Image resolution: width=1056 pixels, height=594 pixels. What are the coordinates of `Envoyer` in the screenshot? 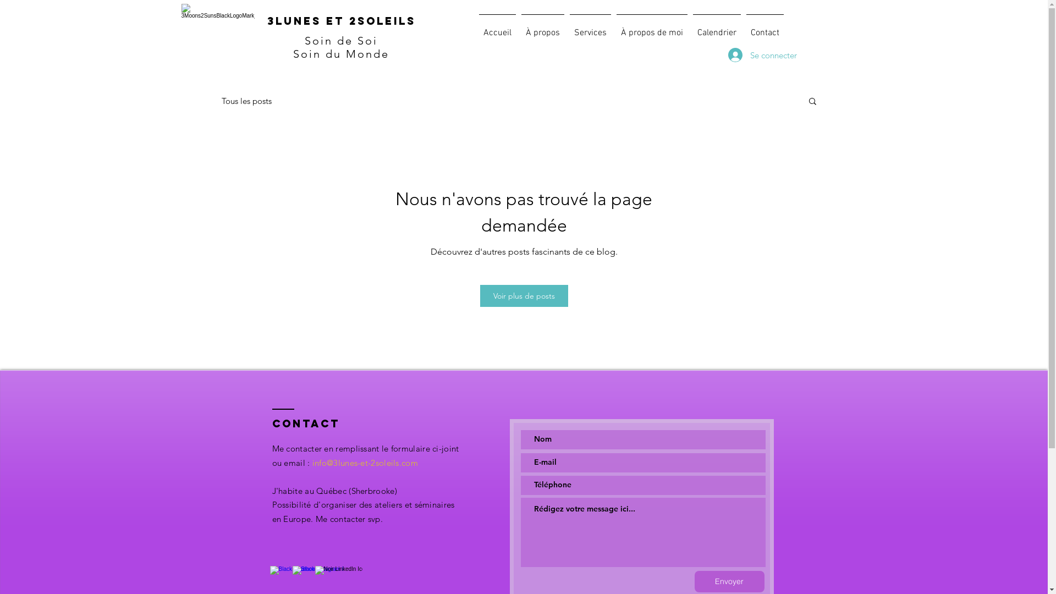 It's located at (729, 582).